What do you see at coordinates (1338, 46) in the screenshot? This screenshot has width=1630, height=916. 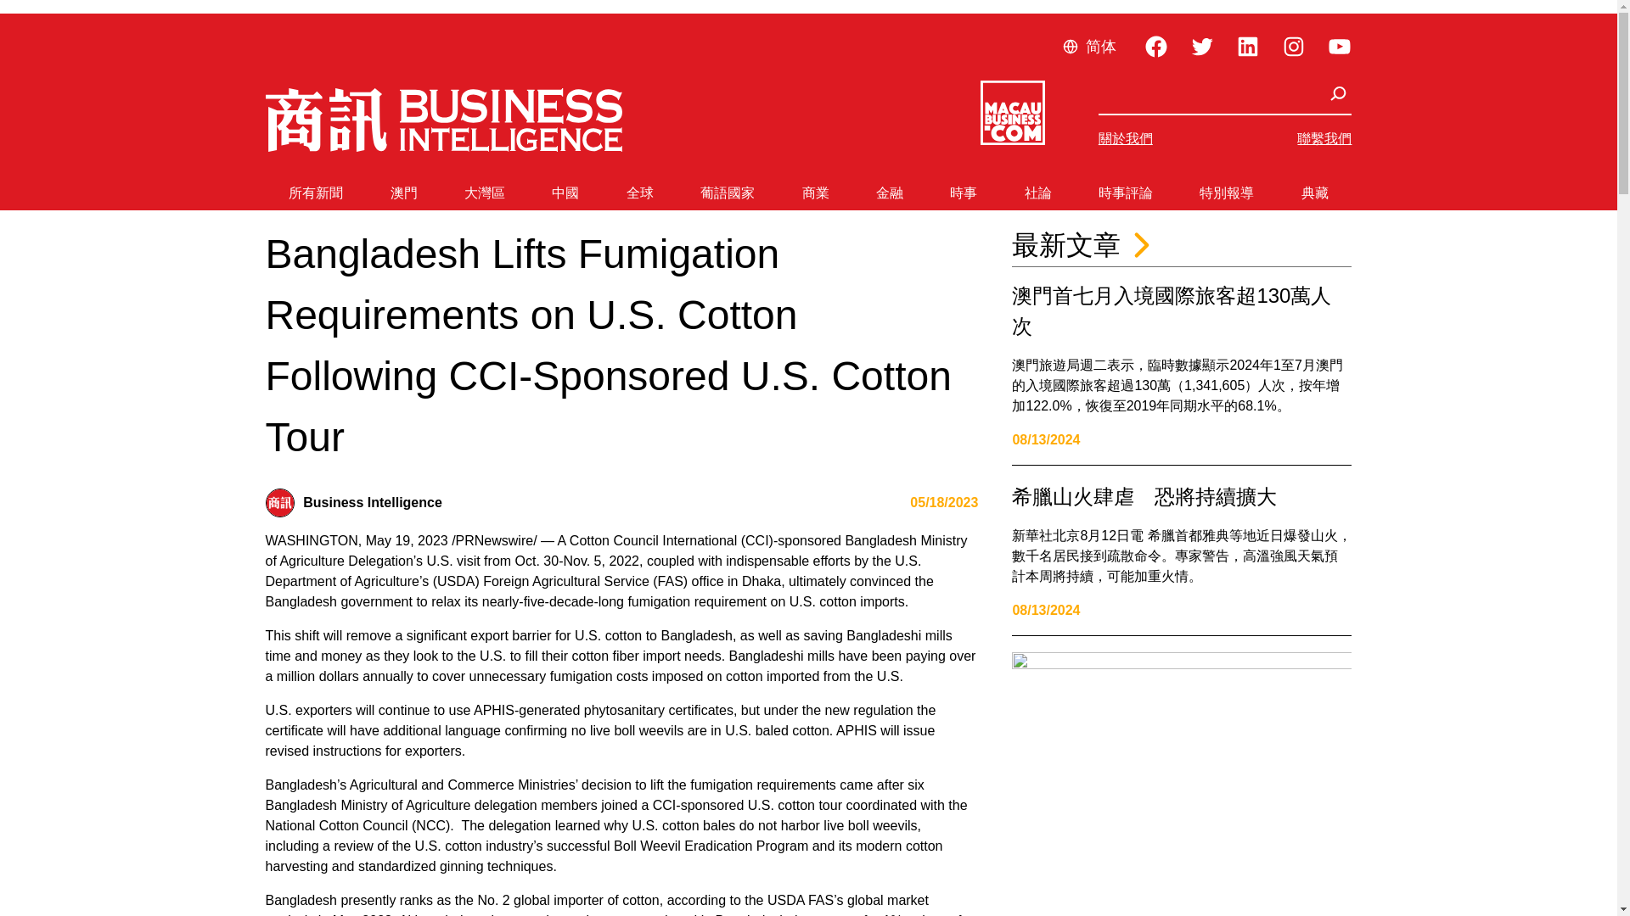 I see `YouTube` at bounding box center [1338, 46].